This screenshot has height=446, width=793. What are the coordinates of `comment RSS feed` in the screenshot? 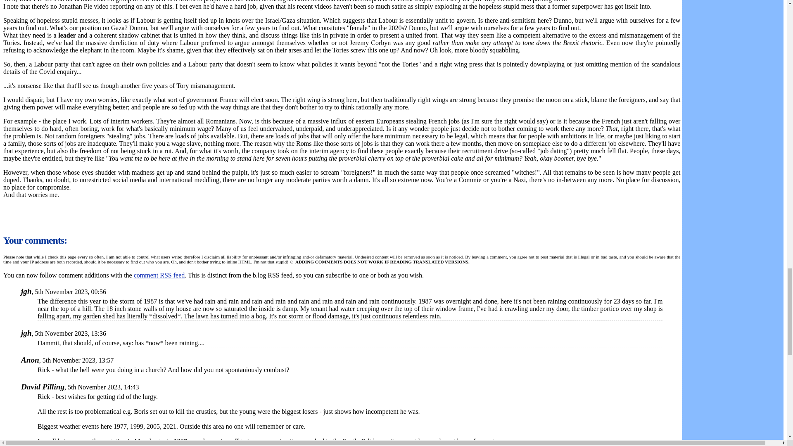 It's located at (159, 275).